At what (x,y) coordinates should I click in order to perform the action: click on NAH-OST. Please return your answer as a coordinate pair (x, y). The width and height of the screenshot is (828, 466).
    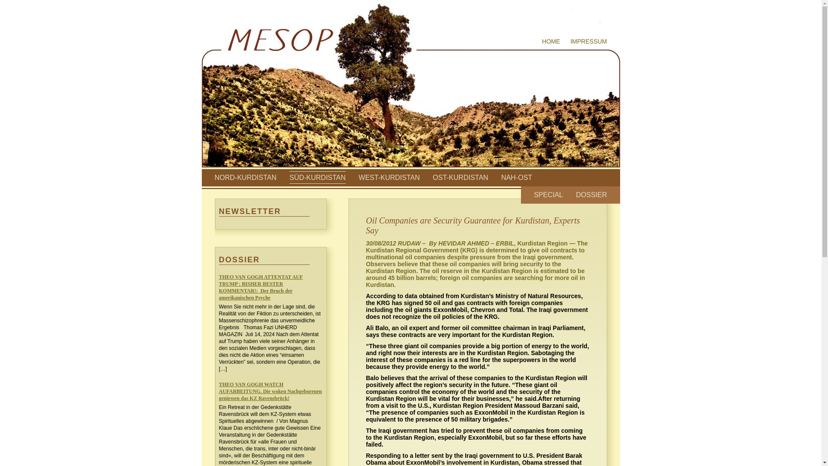
    Looking at the image, I should click on (517, 177).